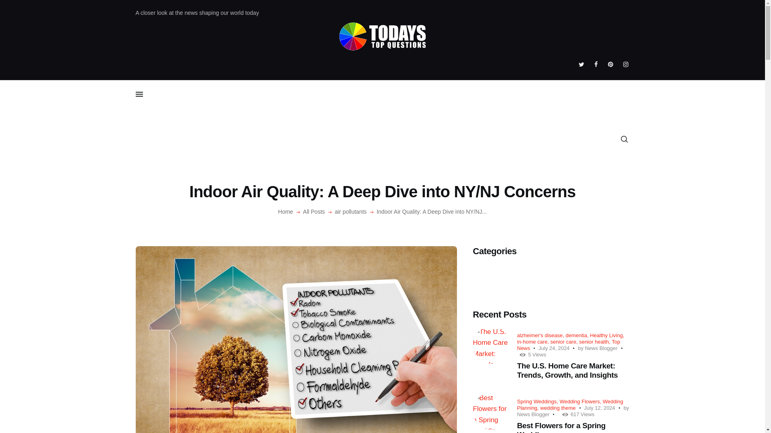 The image size is (771, 433). I want to click on air pollutants, so click(351, 212).